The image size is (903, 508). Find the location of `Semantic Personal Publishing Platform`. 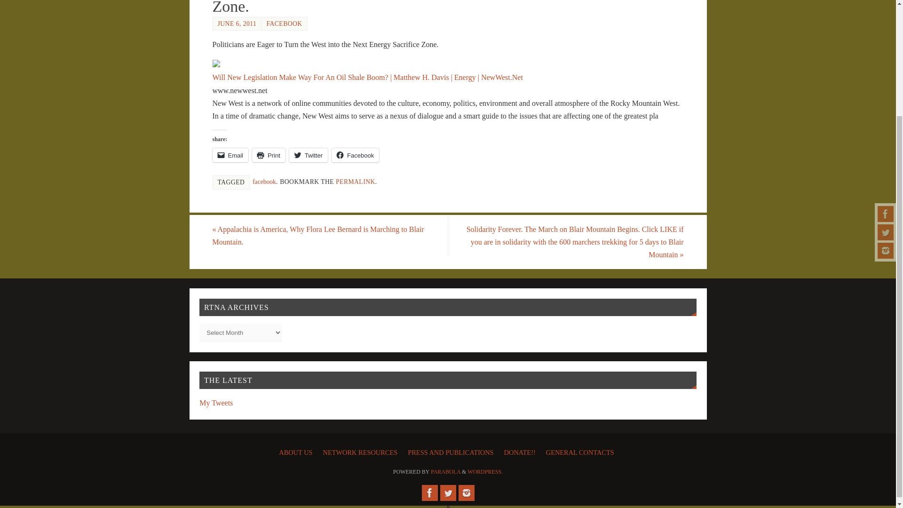

Semantic Personal Publishing Platform is located at coordinates (485, 471).